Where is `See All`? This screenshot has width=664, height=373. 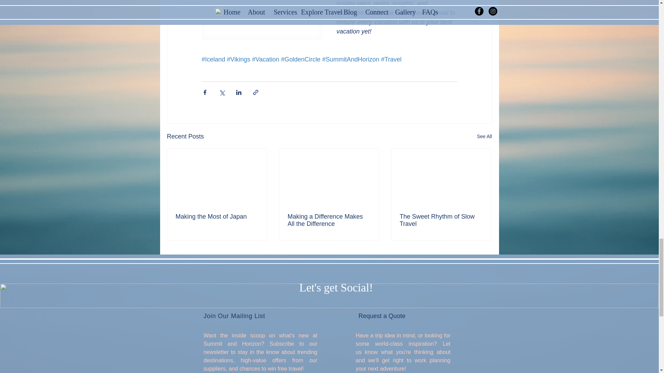
See All is located at coordinates (484, 137).